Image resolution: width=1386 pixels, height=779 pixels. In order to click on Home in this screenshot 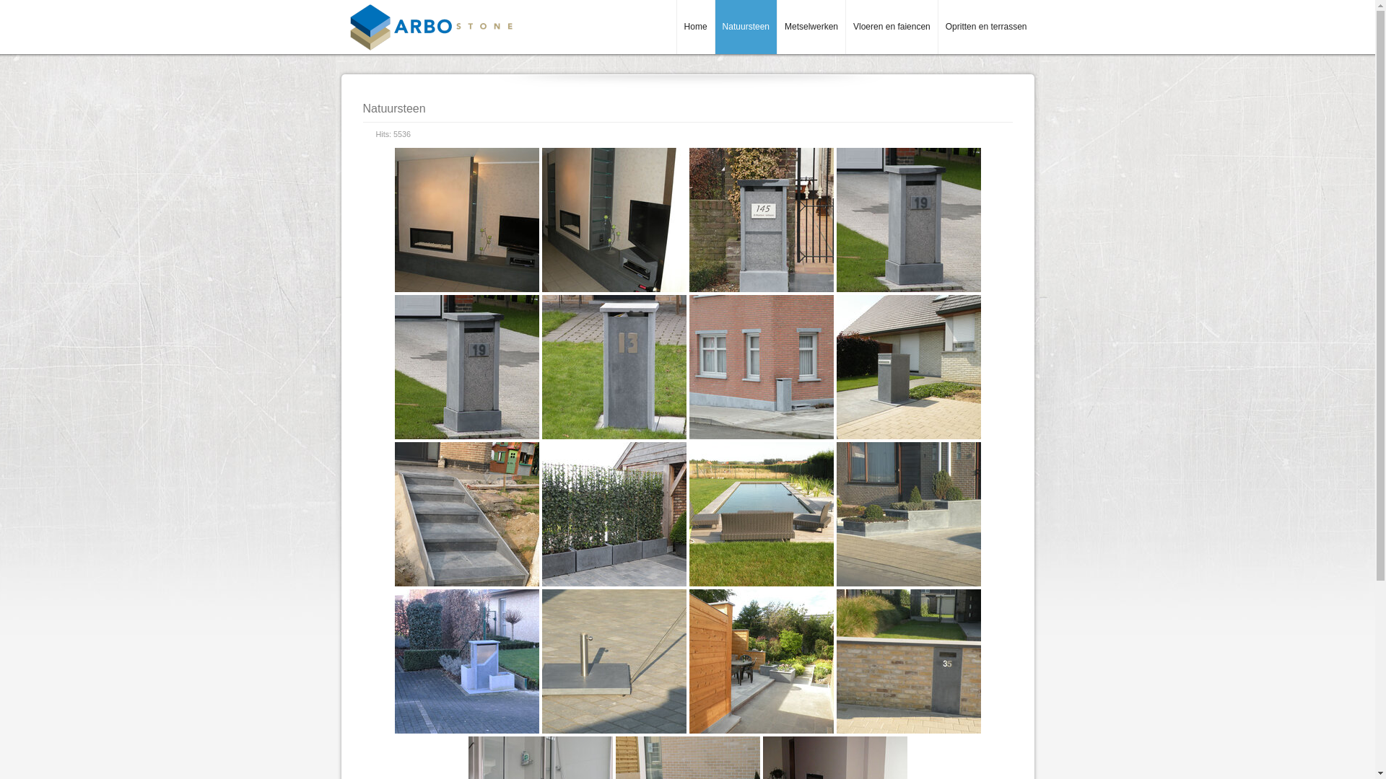, I will do `click(696, 27)`.